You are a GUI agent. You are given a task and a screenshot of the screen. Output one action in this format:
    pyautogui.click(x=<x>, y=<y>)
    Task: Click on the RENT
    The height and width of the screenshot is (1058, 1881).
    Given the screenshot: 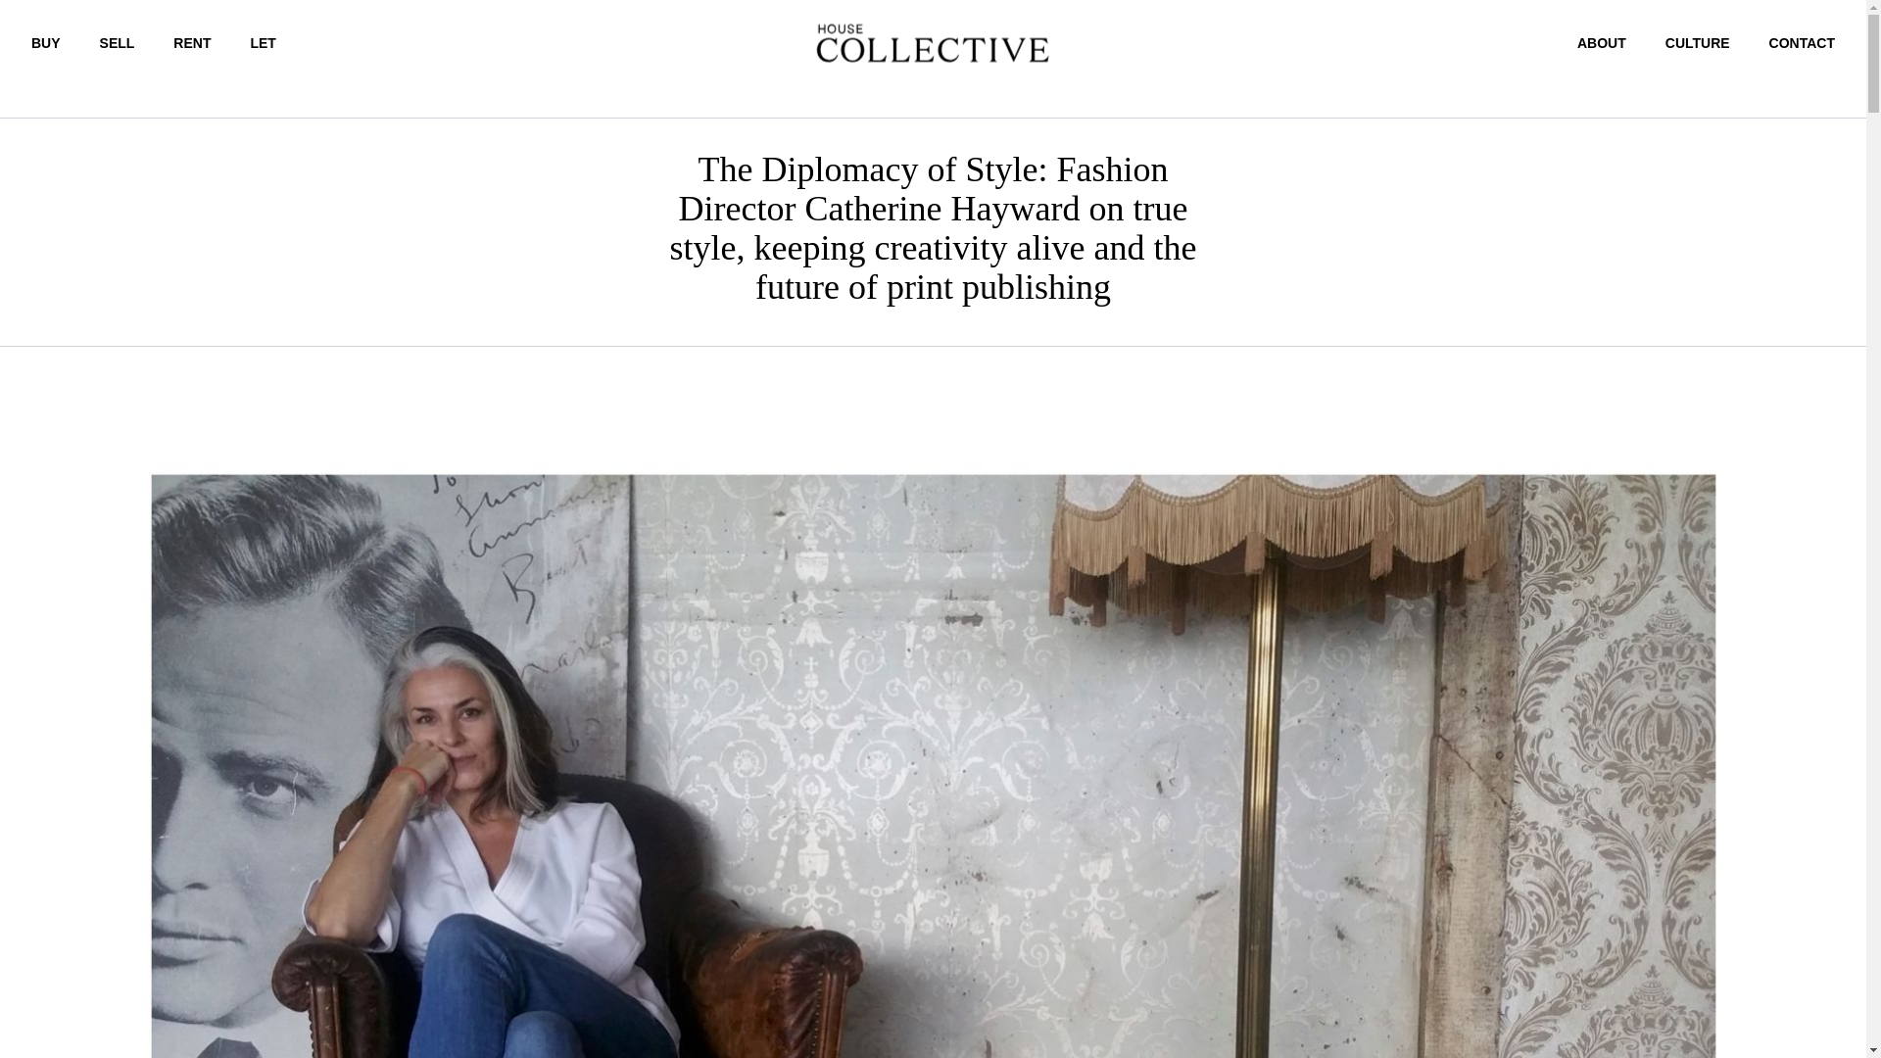 What is the action you would take?
    pyautogui.click(x=192, y=42)
    